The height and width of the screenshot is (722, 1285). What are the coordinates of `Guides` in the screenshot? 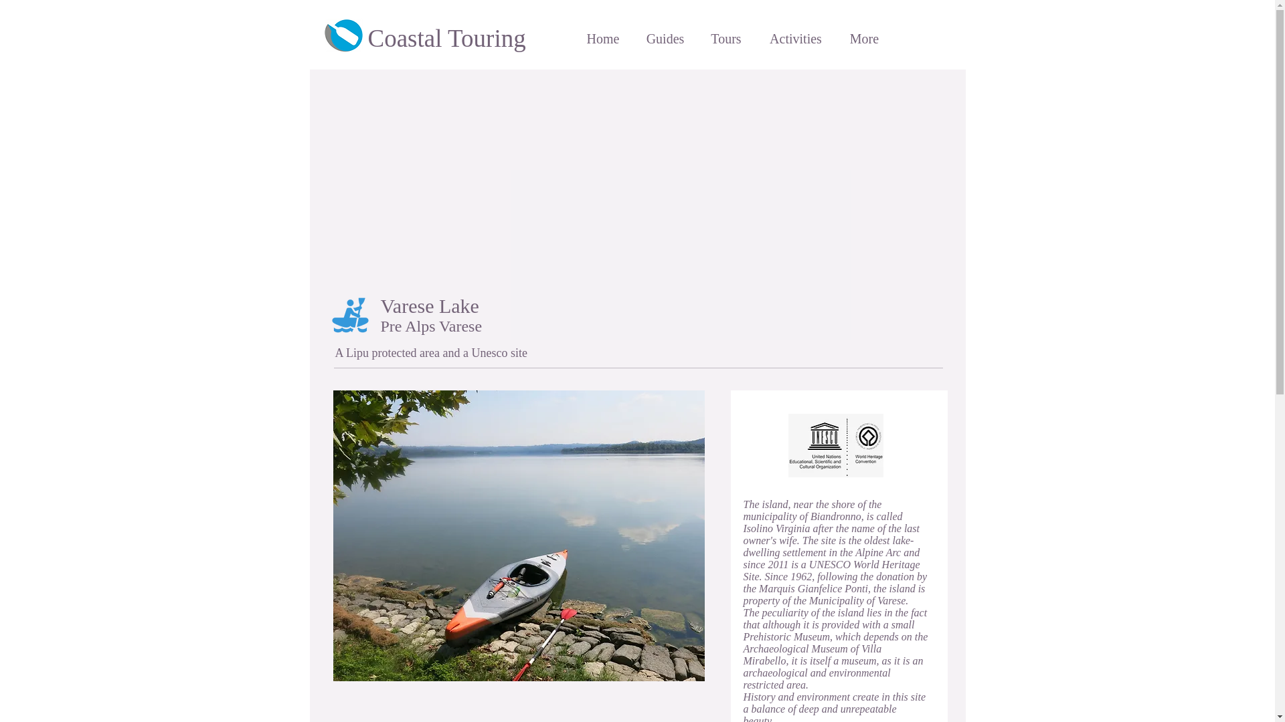 It's located at (665, 39).